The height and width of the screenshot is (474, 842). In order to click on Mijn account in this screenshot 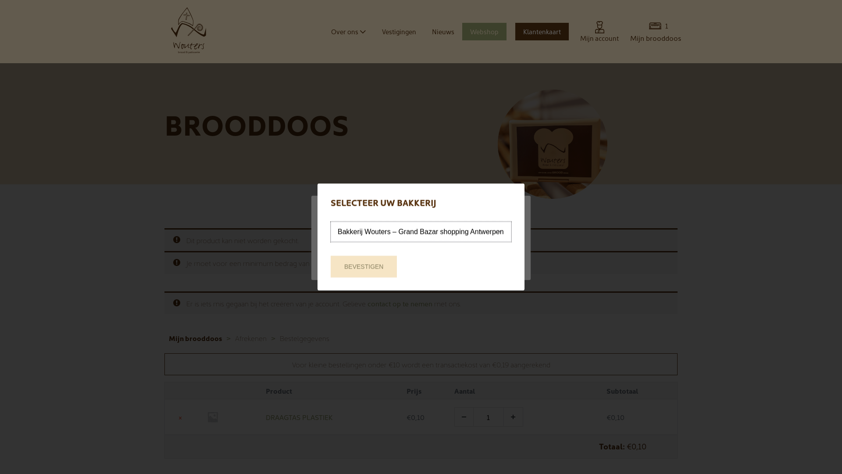, I will do `click(599, 38)`.